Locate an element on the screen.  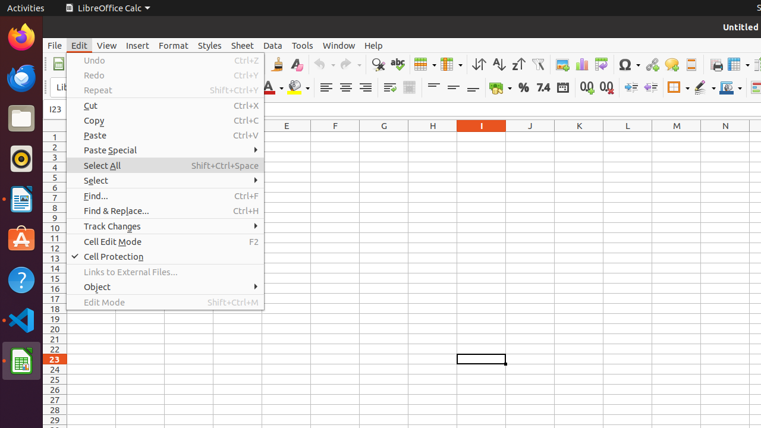
Symbol is located at coordinates (629, 64).